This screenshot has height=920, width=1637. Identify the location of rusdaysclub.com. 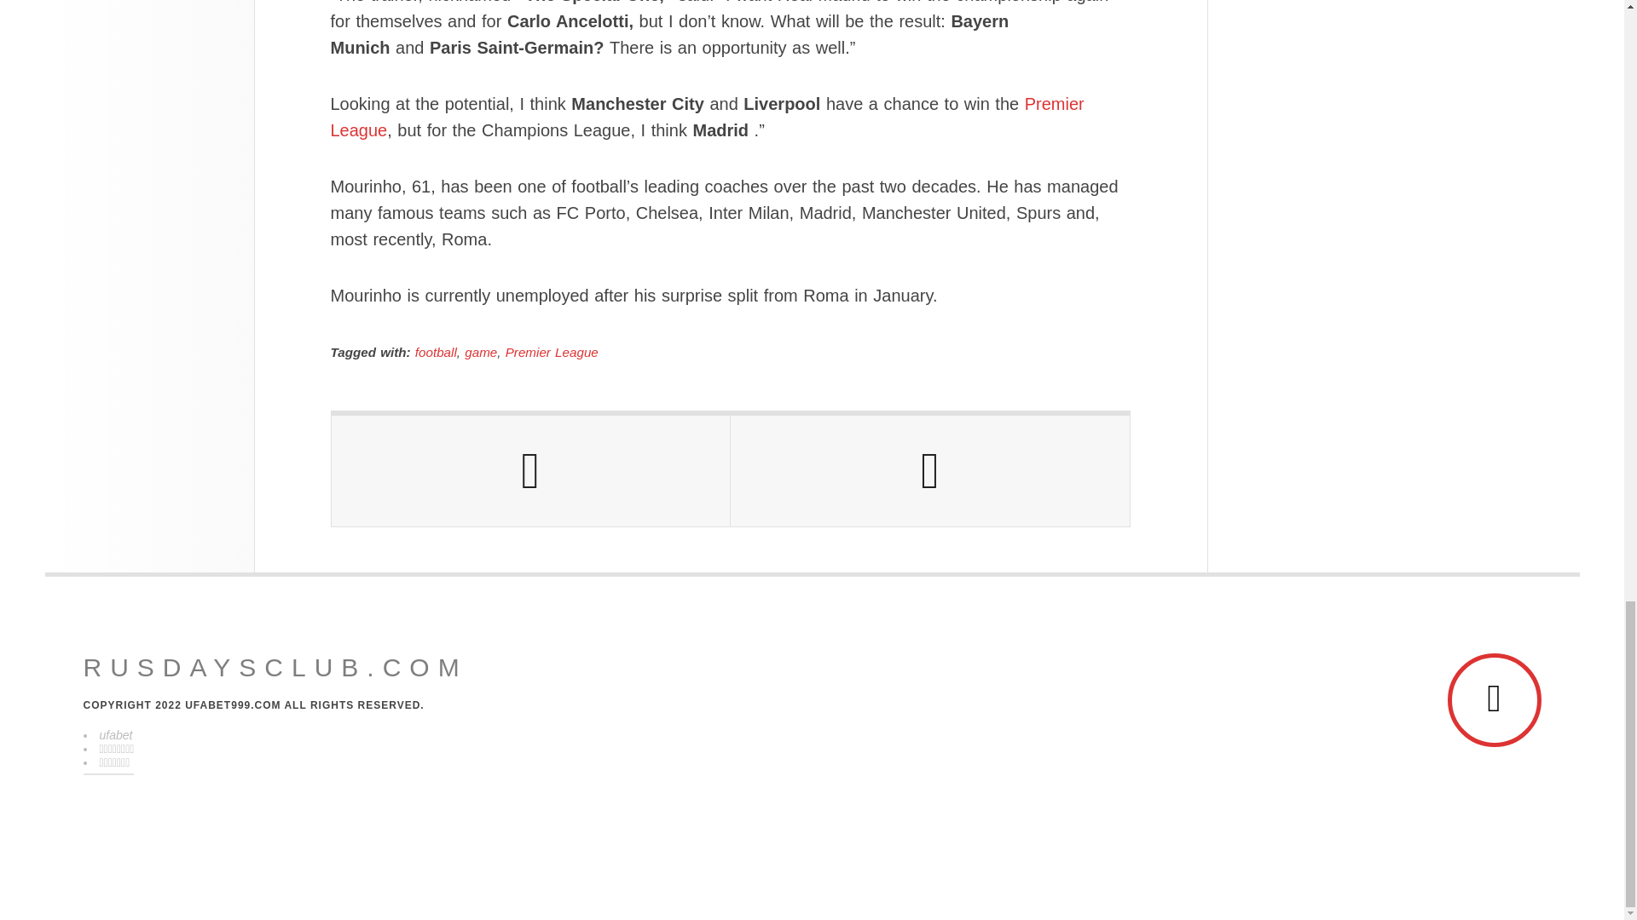
(275, 668).